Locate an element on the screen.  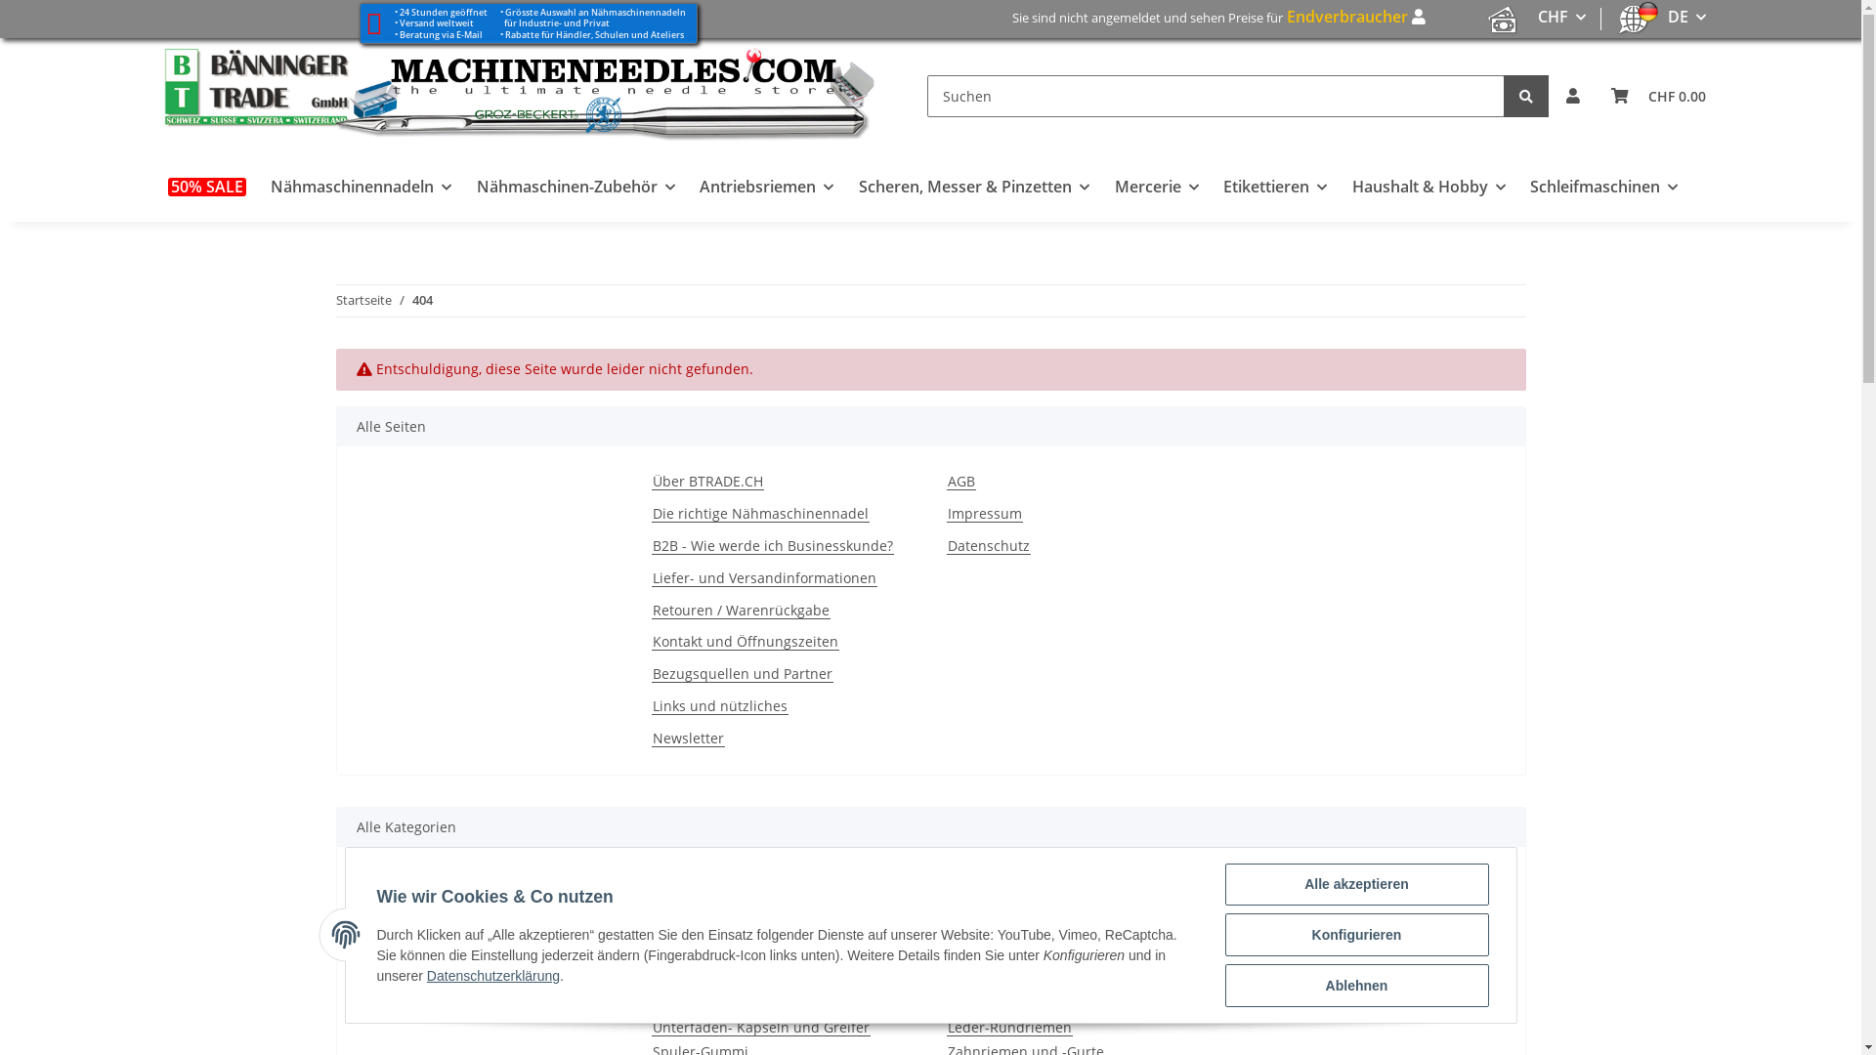
Unterfaden-Spulen is located at coordinates (715, 1004).